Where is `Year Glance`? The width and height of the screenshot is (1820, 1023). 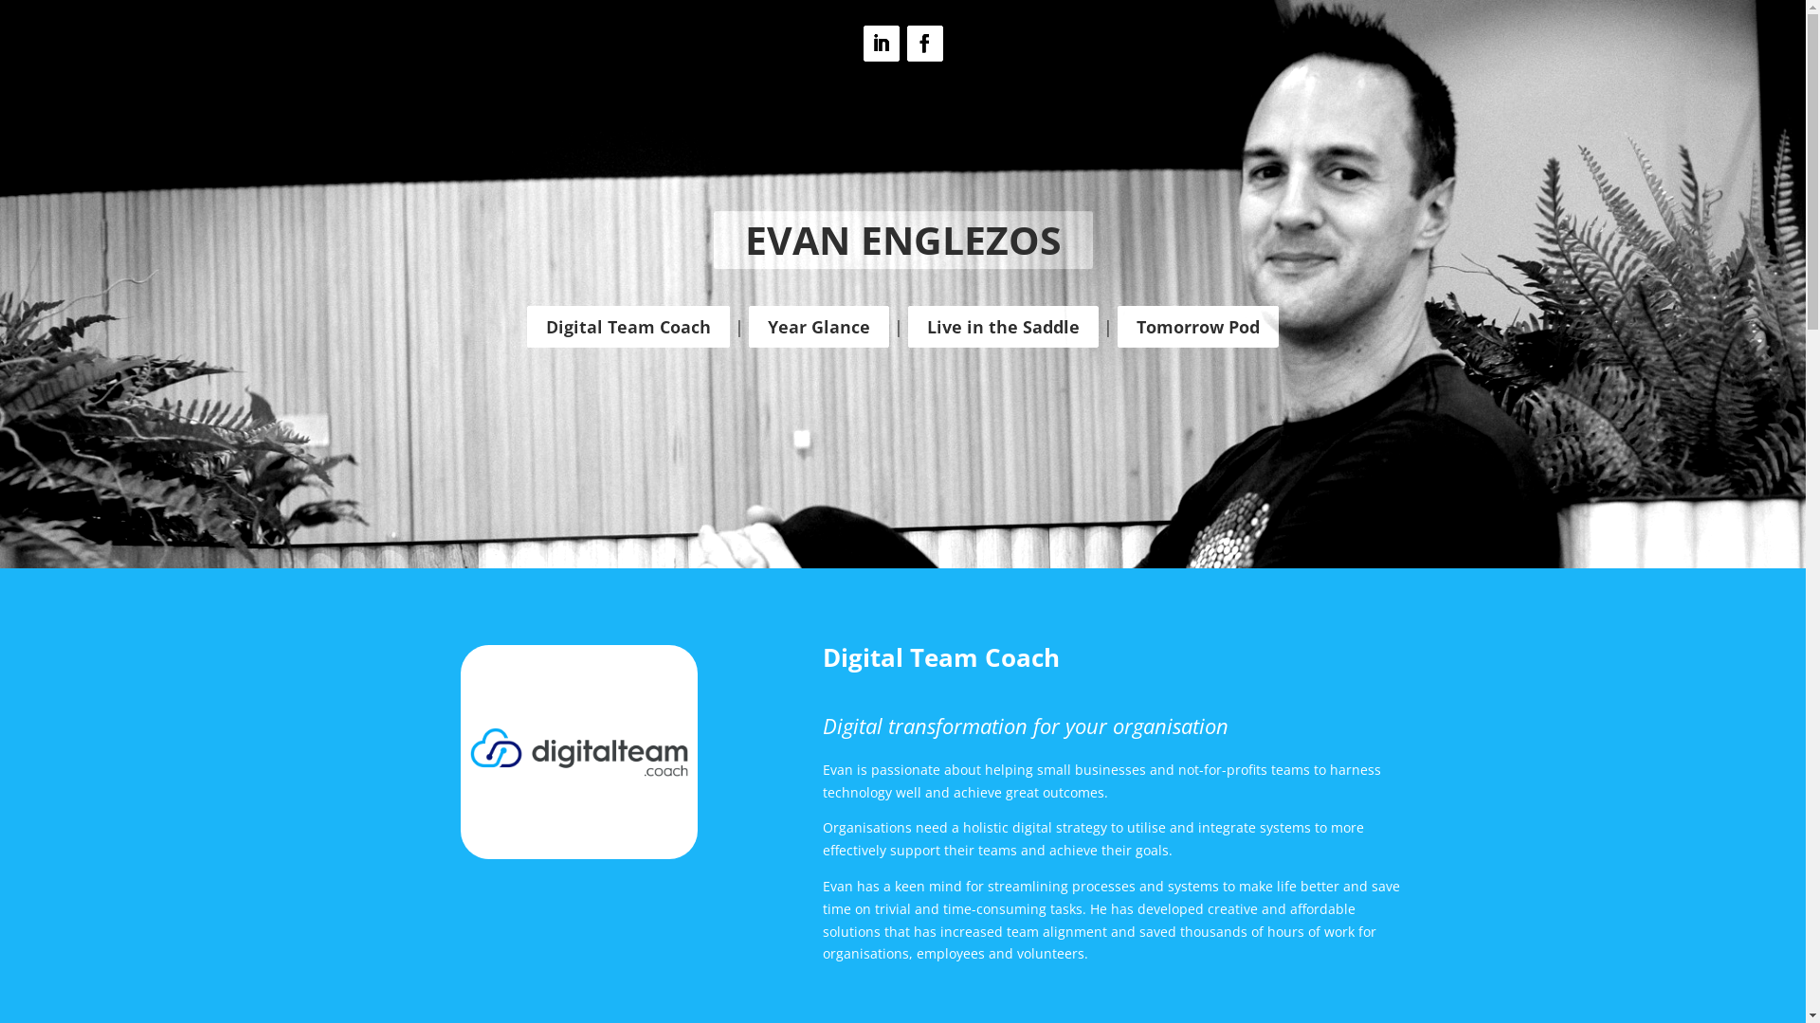 Year Glance is located at coordinates (819, 327).